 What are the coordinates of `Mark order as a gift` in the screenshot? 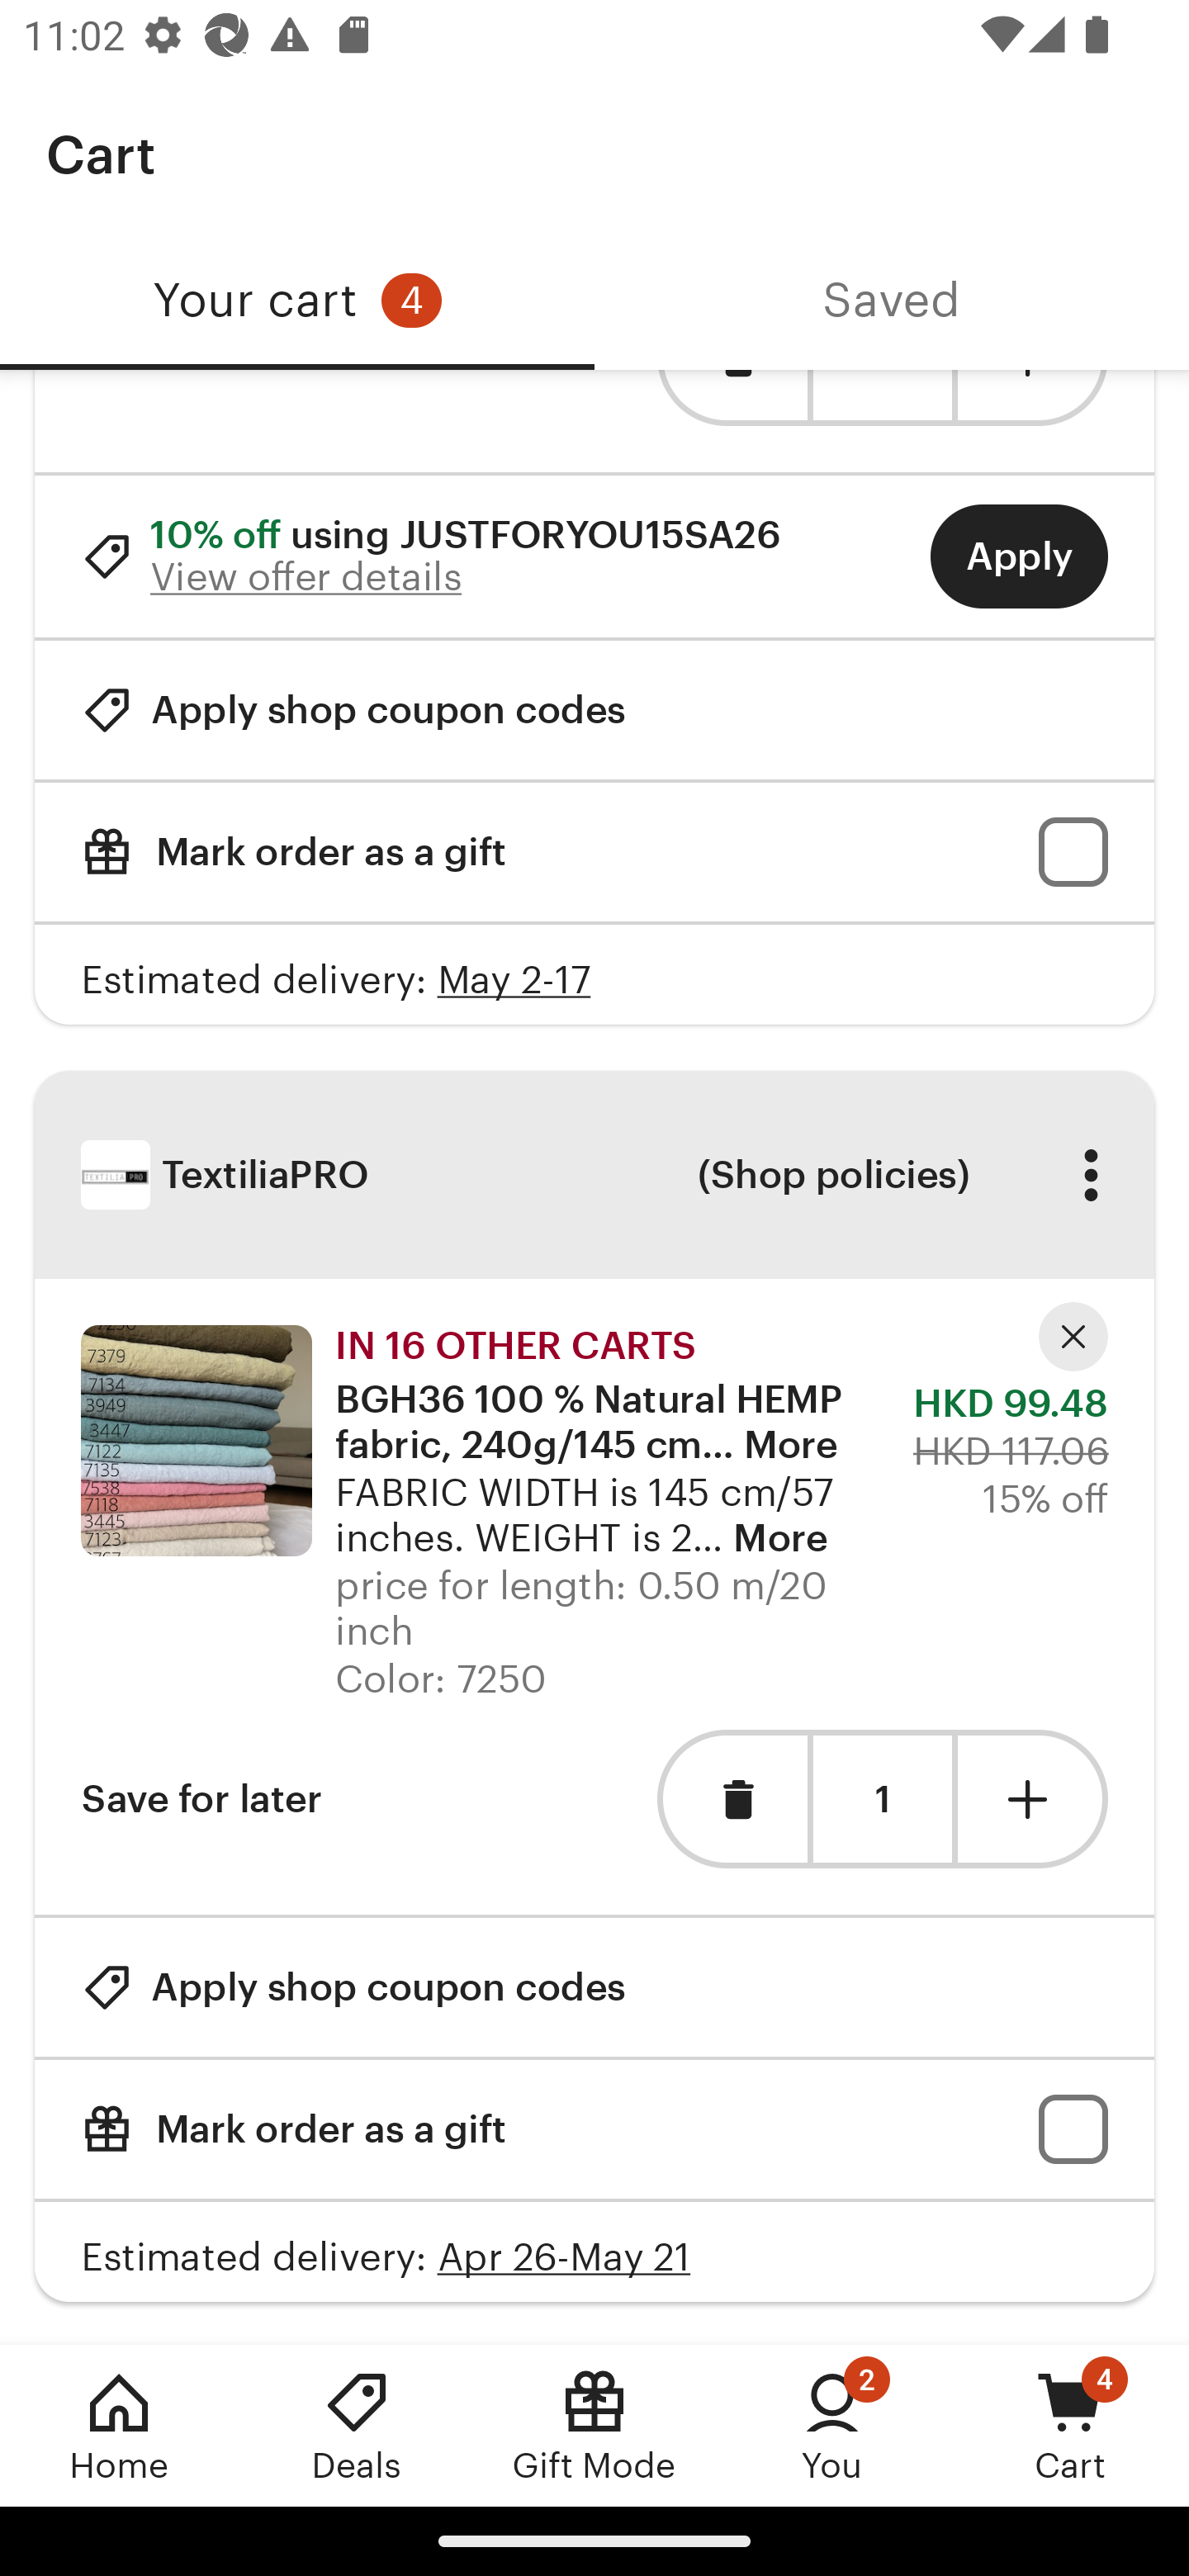 It's located at (594, 2130).